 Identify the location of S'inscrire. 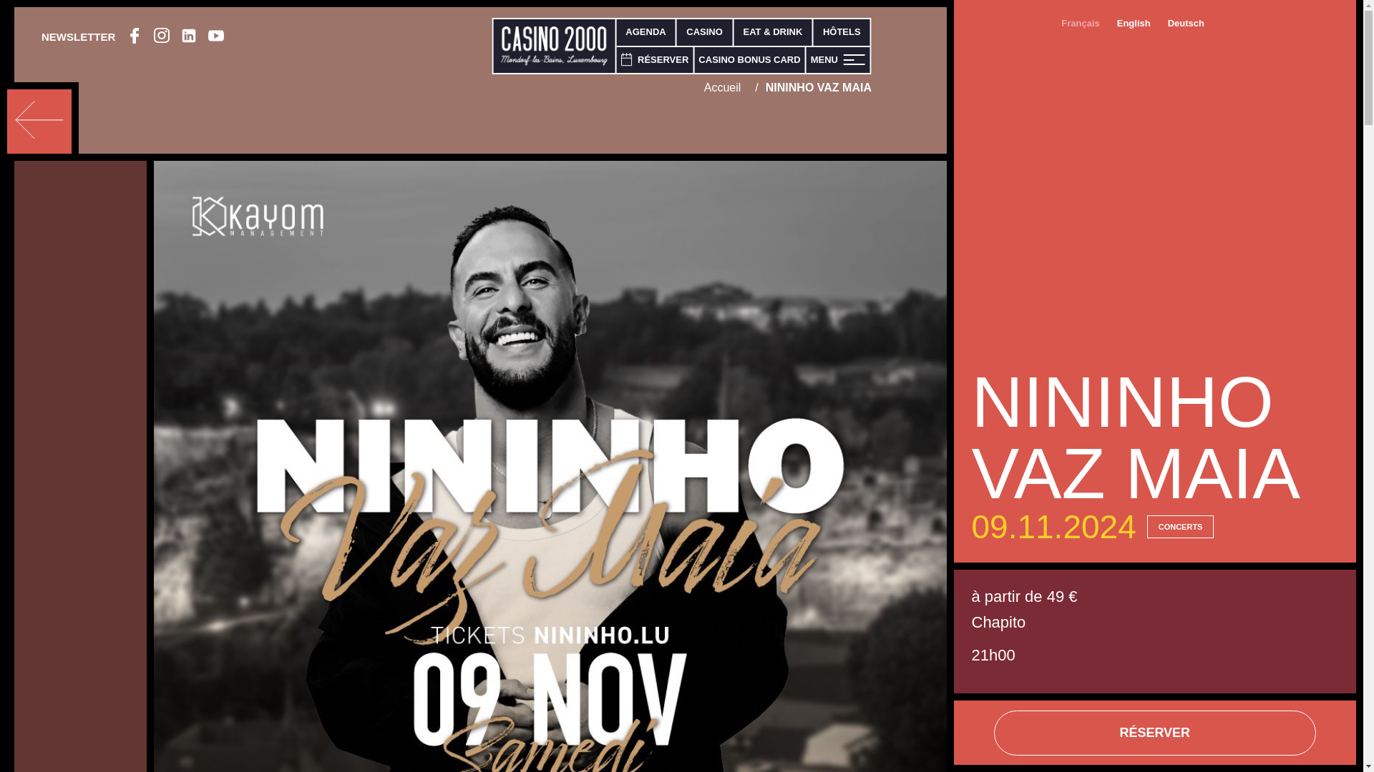
(980, 530).